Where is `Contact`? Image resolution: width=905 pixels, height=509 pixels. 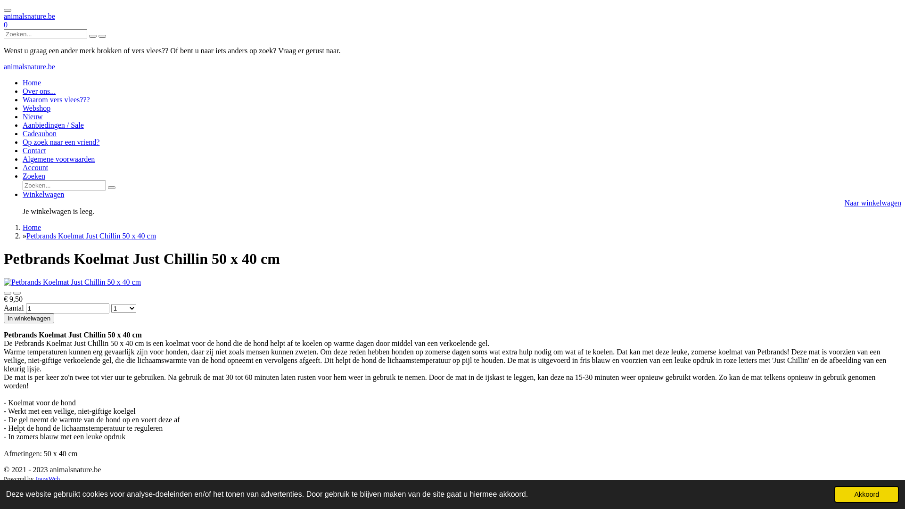 Contact is located at coordinates (34, 151).